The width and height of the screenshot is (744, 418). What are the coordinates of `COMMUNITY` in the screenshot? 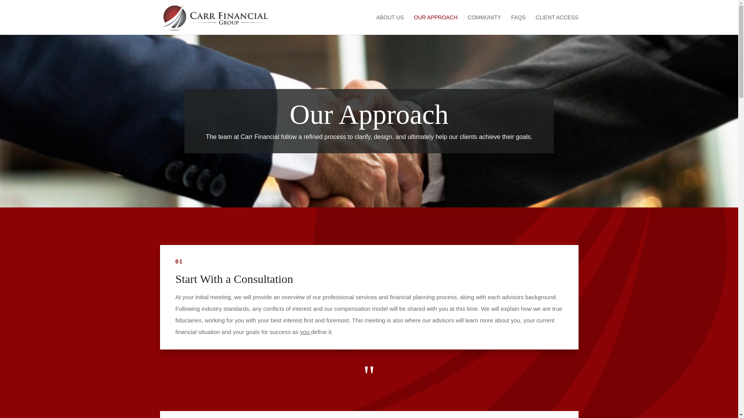 It's located at (484, 24).